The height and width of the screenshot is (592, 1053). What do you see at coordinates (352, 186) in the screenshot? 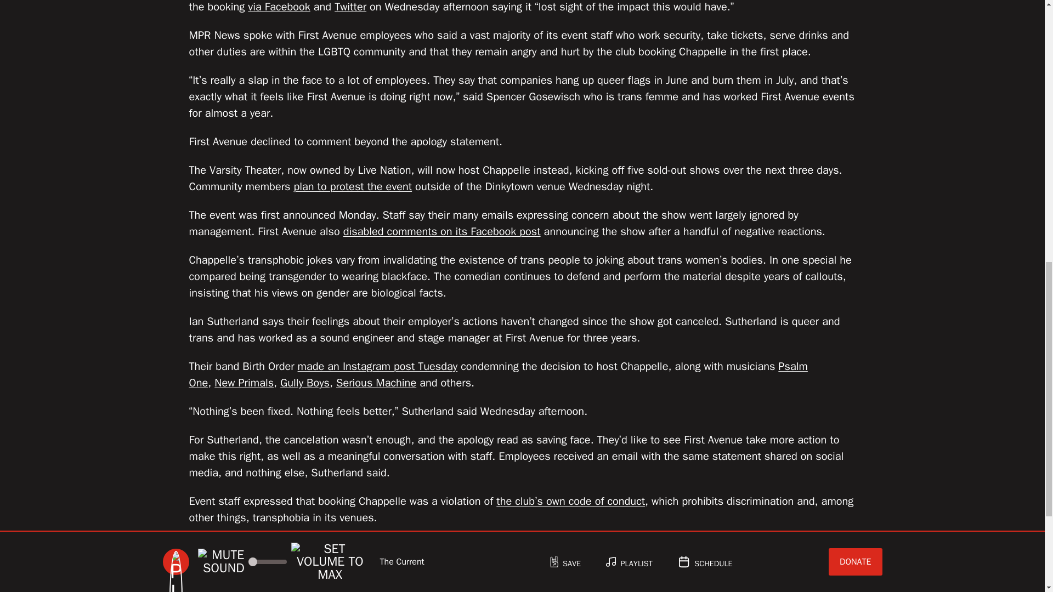
I see `plan to protest the event` at bounding box center [352, 186].